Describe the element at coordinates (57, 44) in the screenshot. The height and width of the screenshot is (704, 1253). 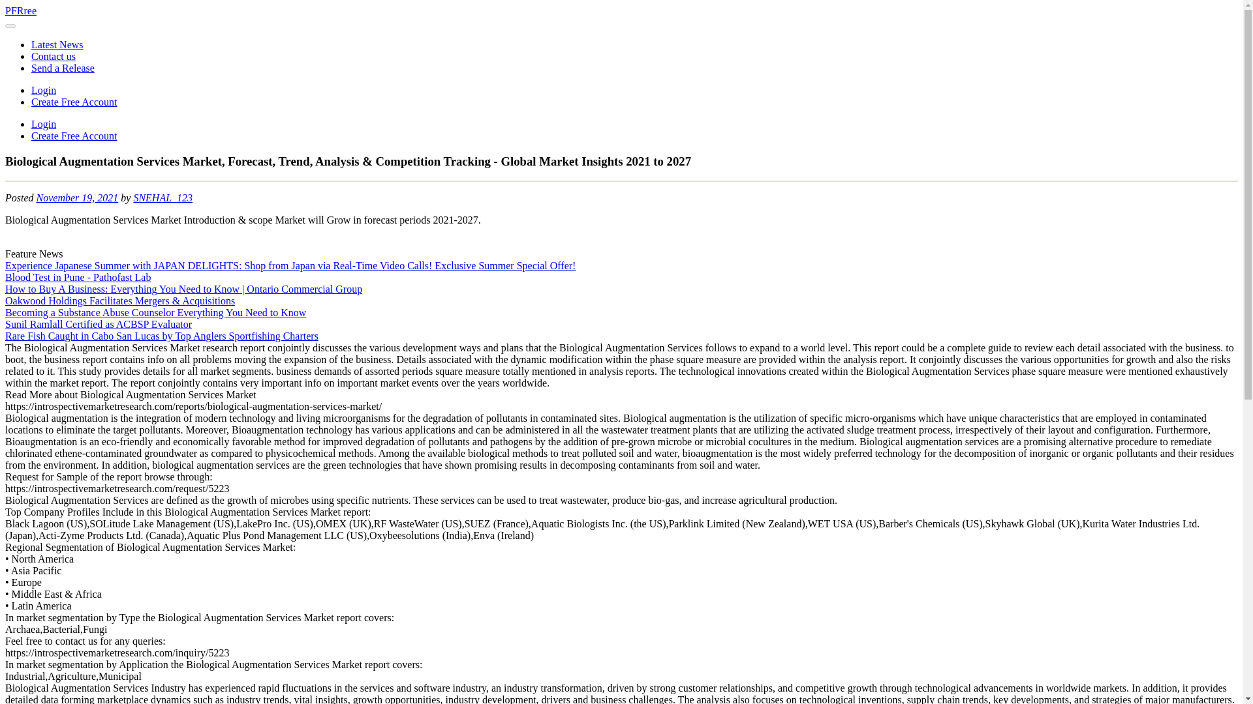
I see `Latest News` at that location.